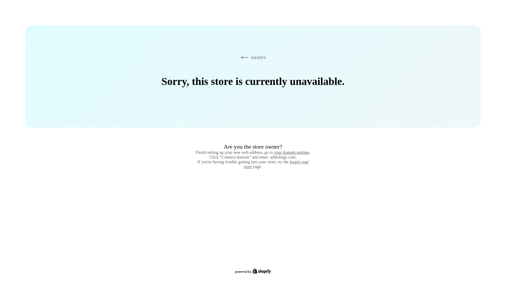  I want to click on your domain settings, so click(291, 152).